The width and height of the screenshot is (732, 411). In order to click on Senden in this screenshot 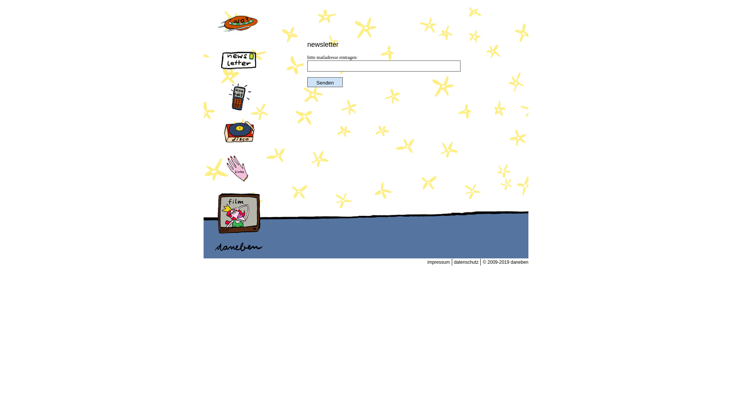, I will do `click(325, 82)`.